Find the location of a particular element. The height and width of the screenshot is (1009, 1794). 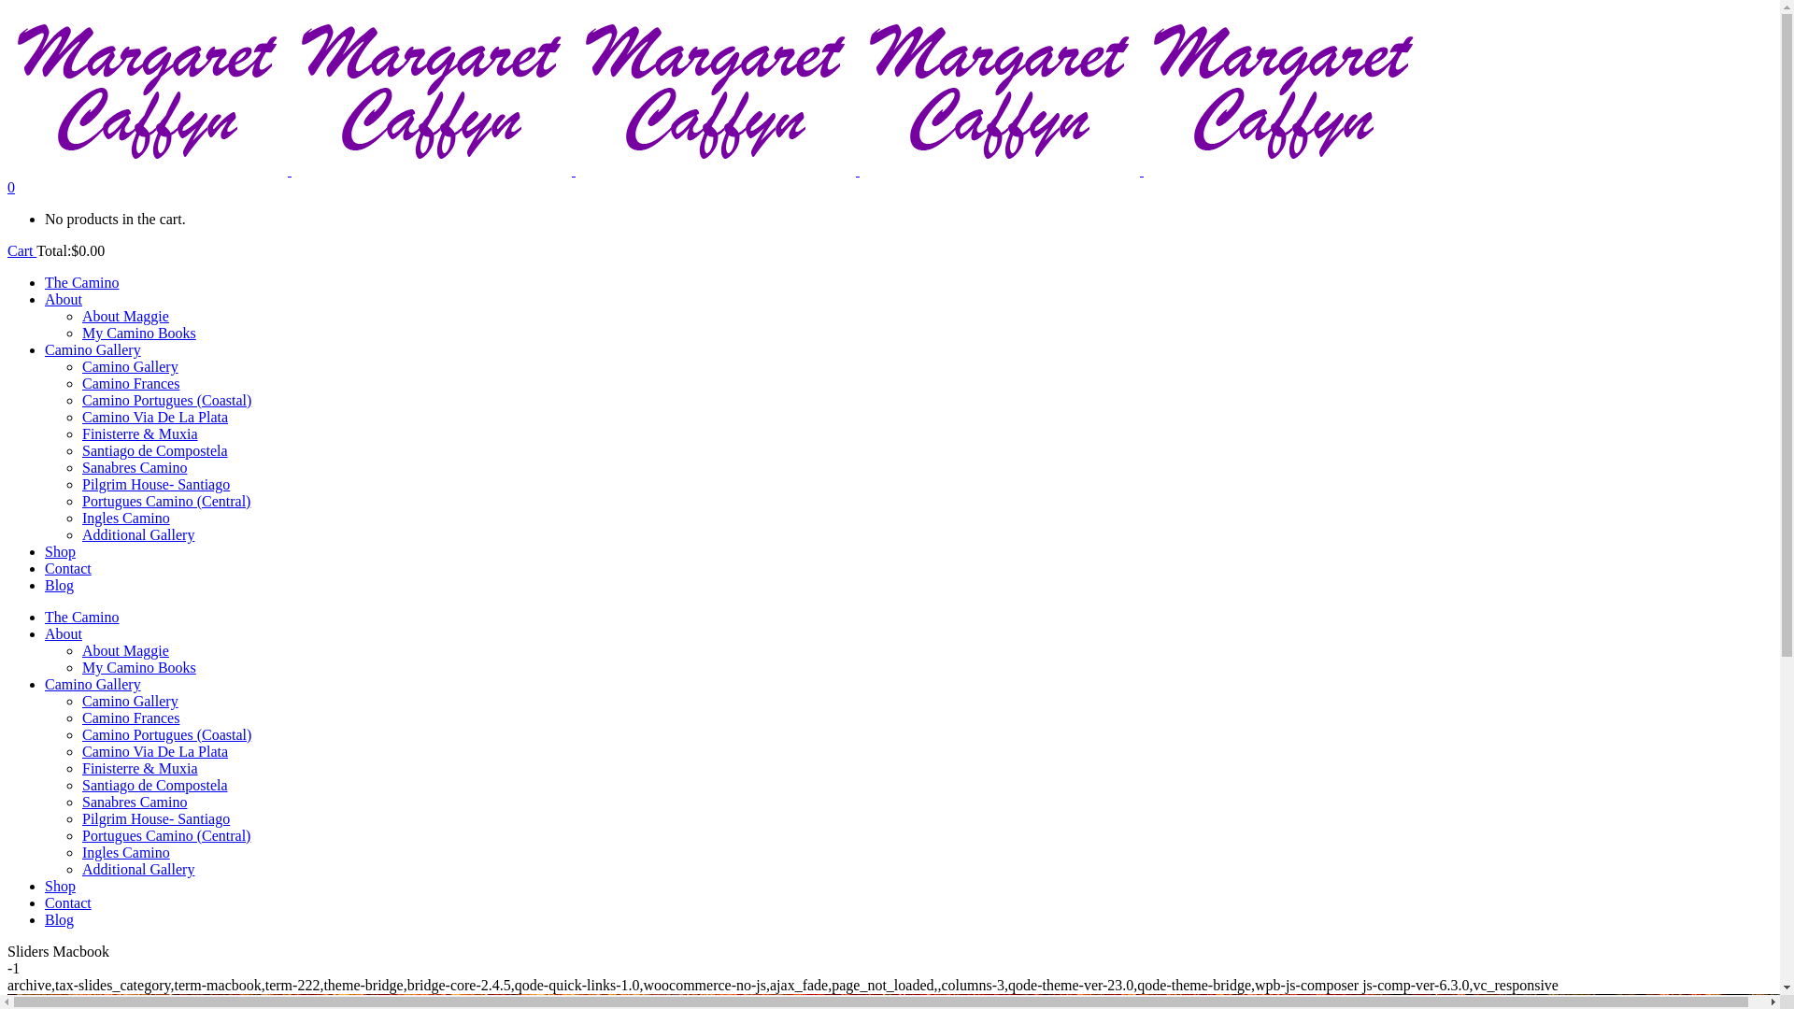

My Camino Books is located at coordinates (139, 333).